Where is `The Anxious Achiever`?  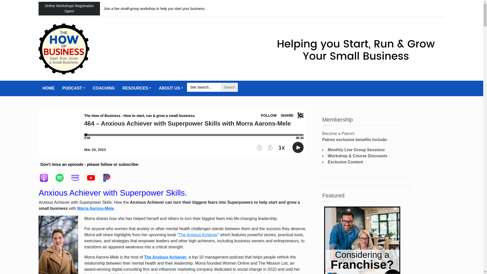
The Anxious Achiever is located at coordinates (165, 257).